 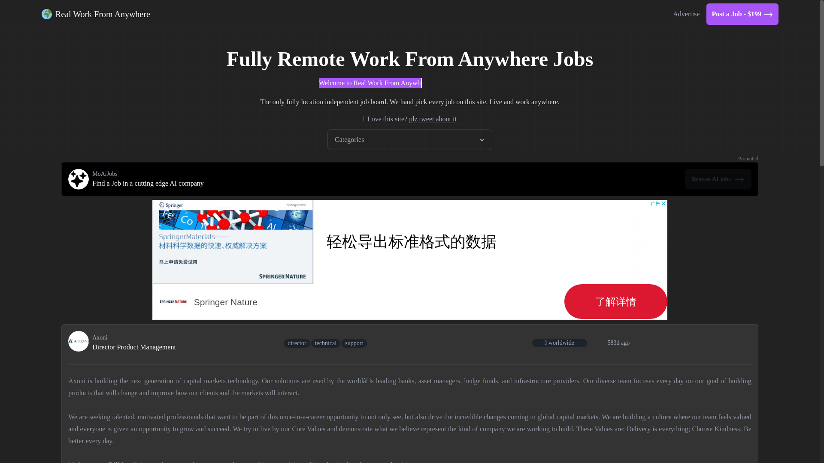 I want to click on Advertise, so click(x=686, y=14).